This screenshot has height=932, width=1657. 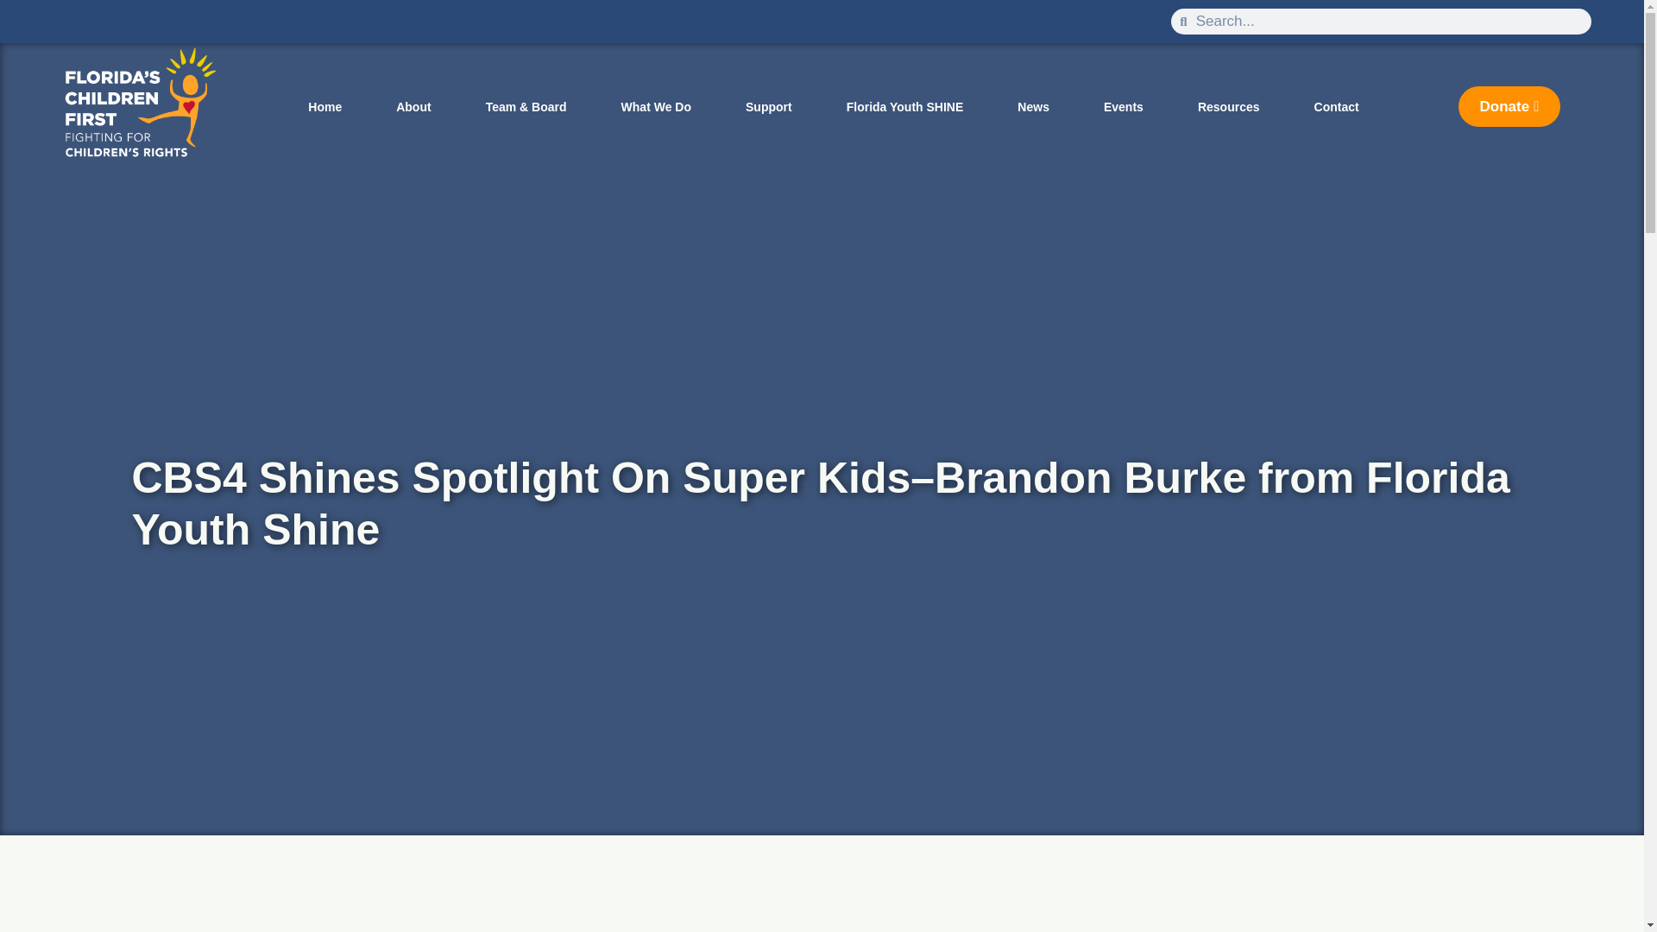 I want to click on News, so click(x=1034, y=106).